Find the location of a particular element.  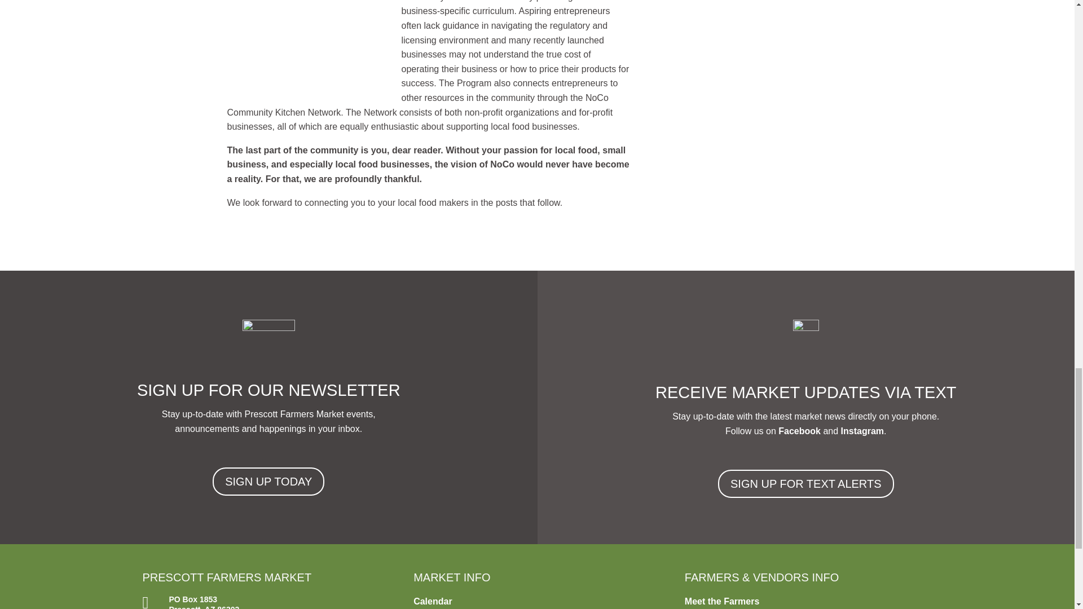

PFM-icon-mail is located at coordinates (268, 342).